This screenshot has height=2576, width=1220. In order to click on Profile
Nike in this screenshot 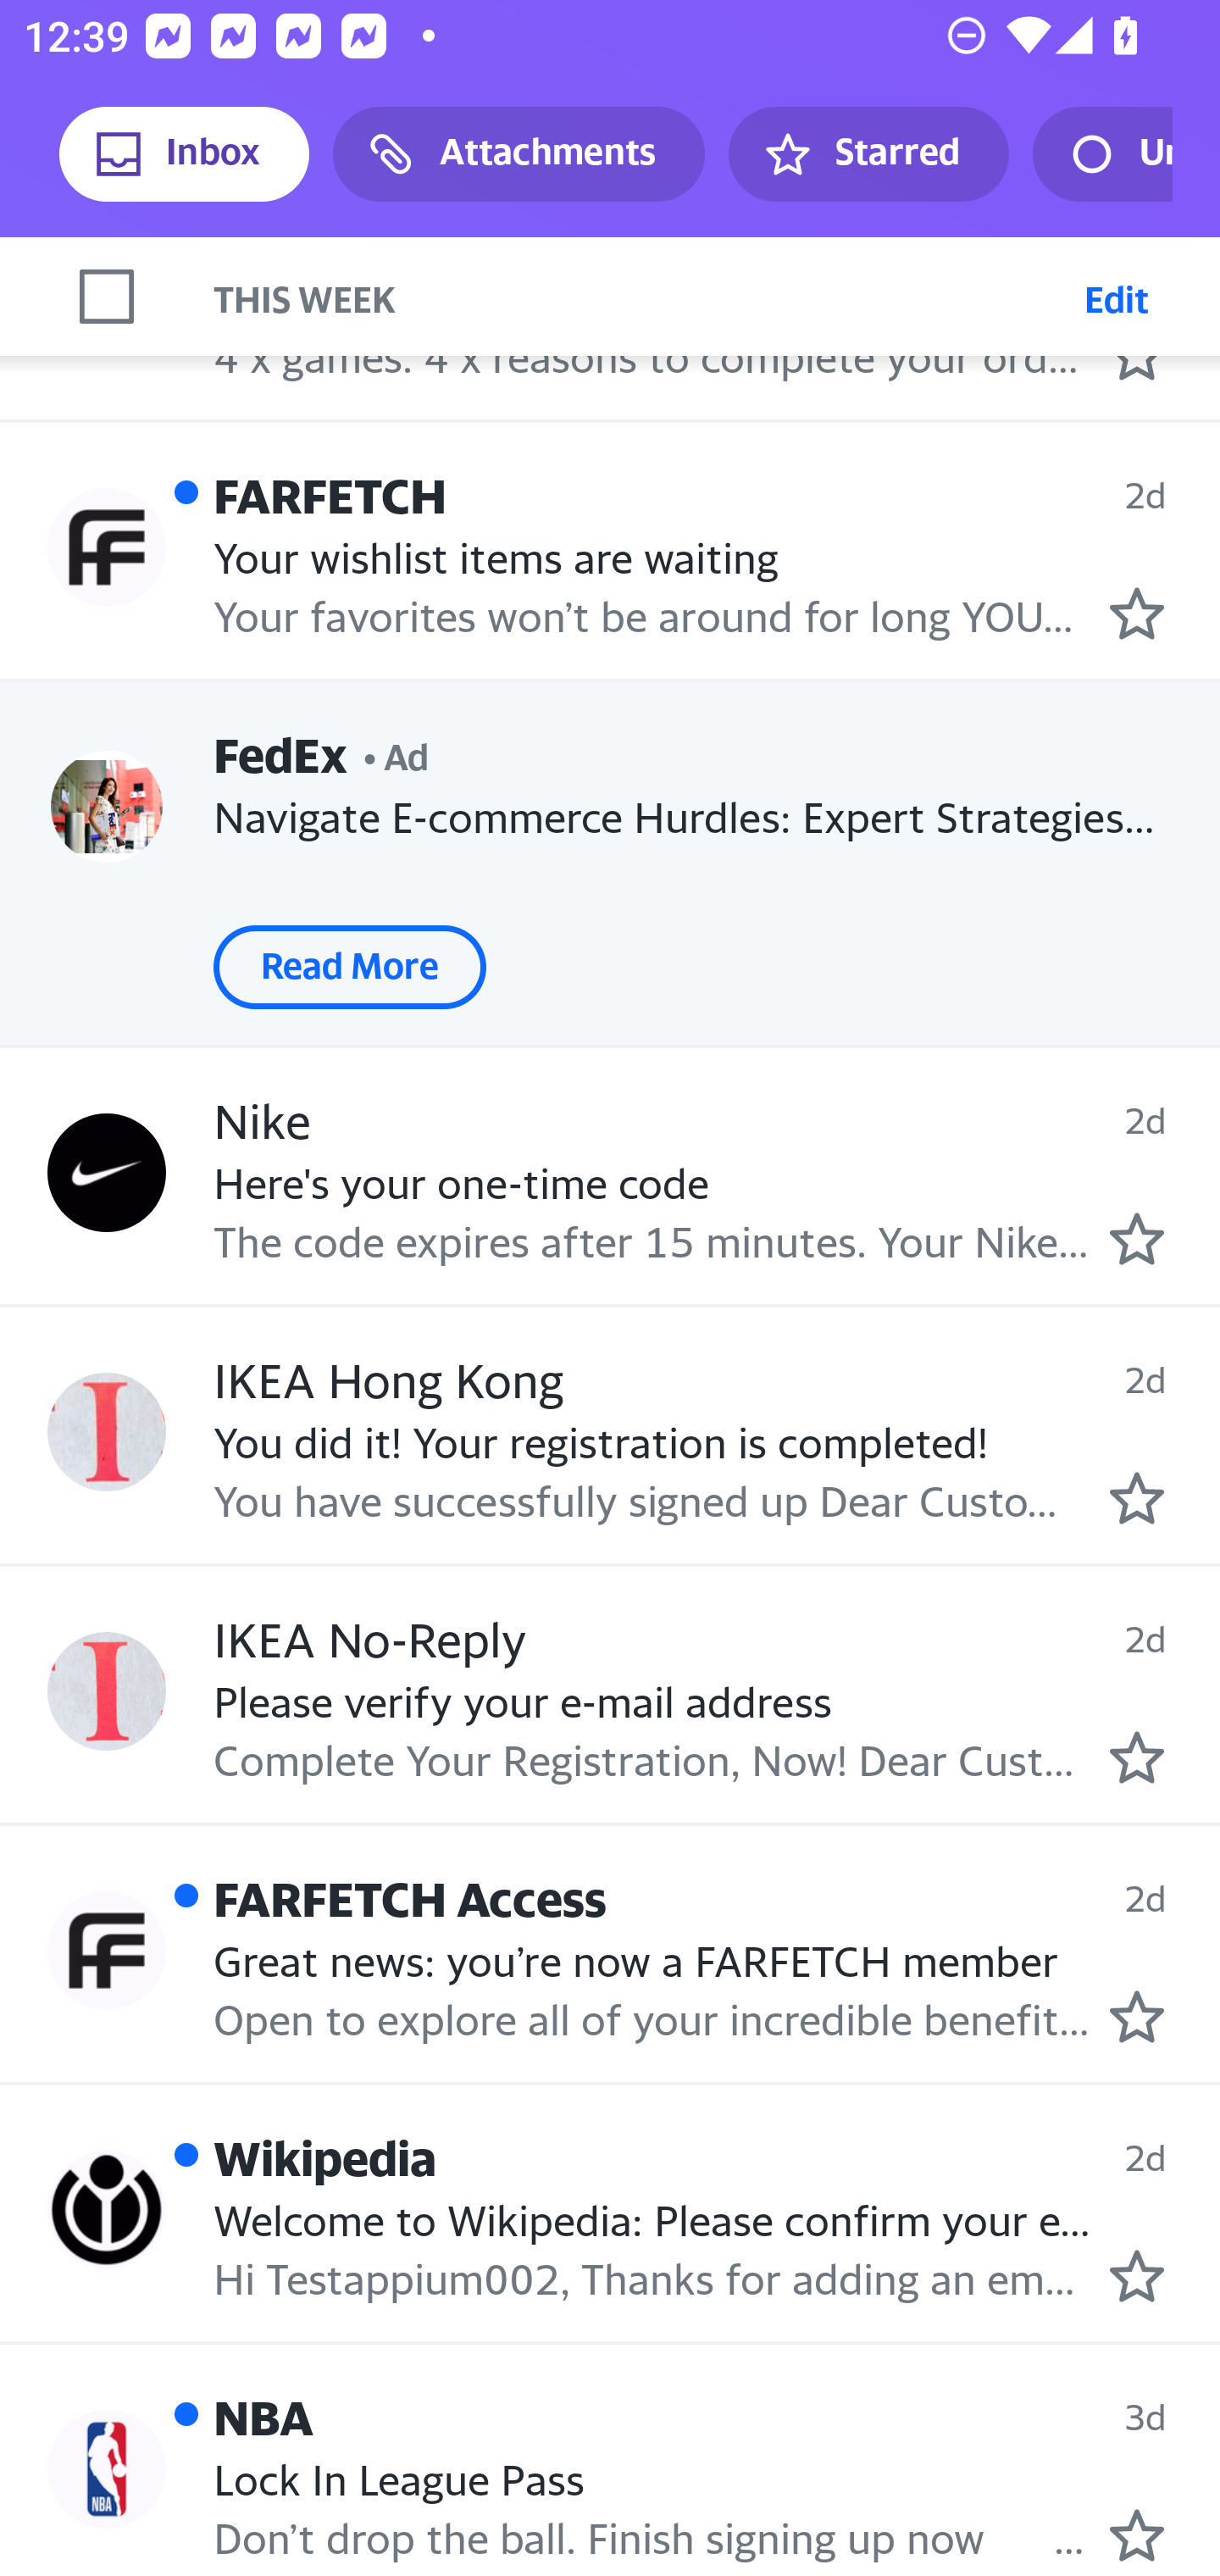, I will do `click(107, 1172)`.